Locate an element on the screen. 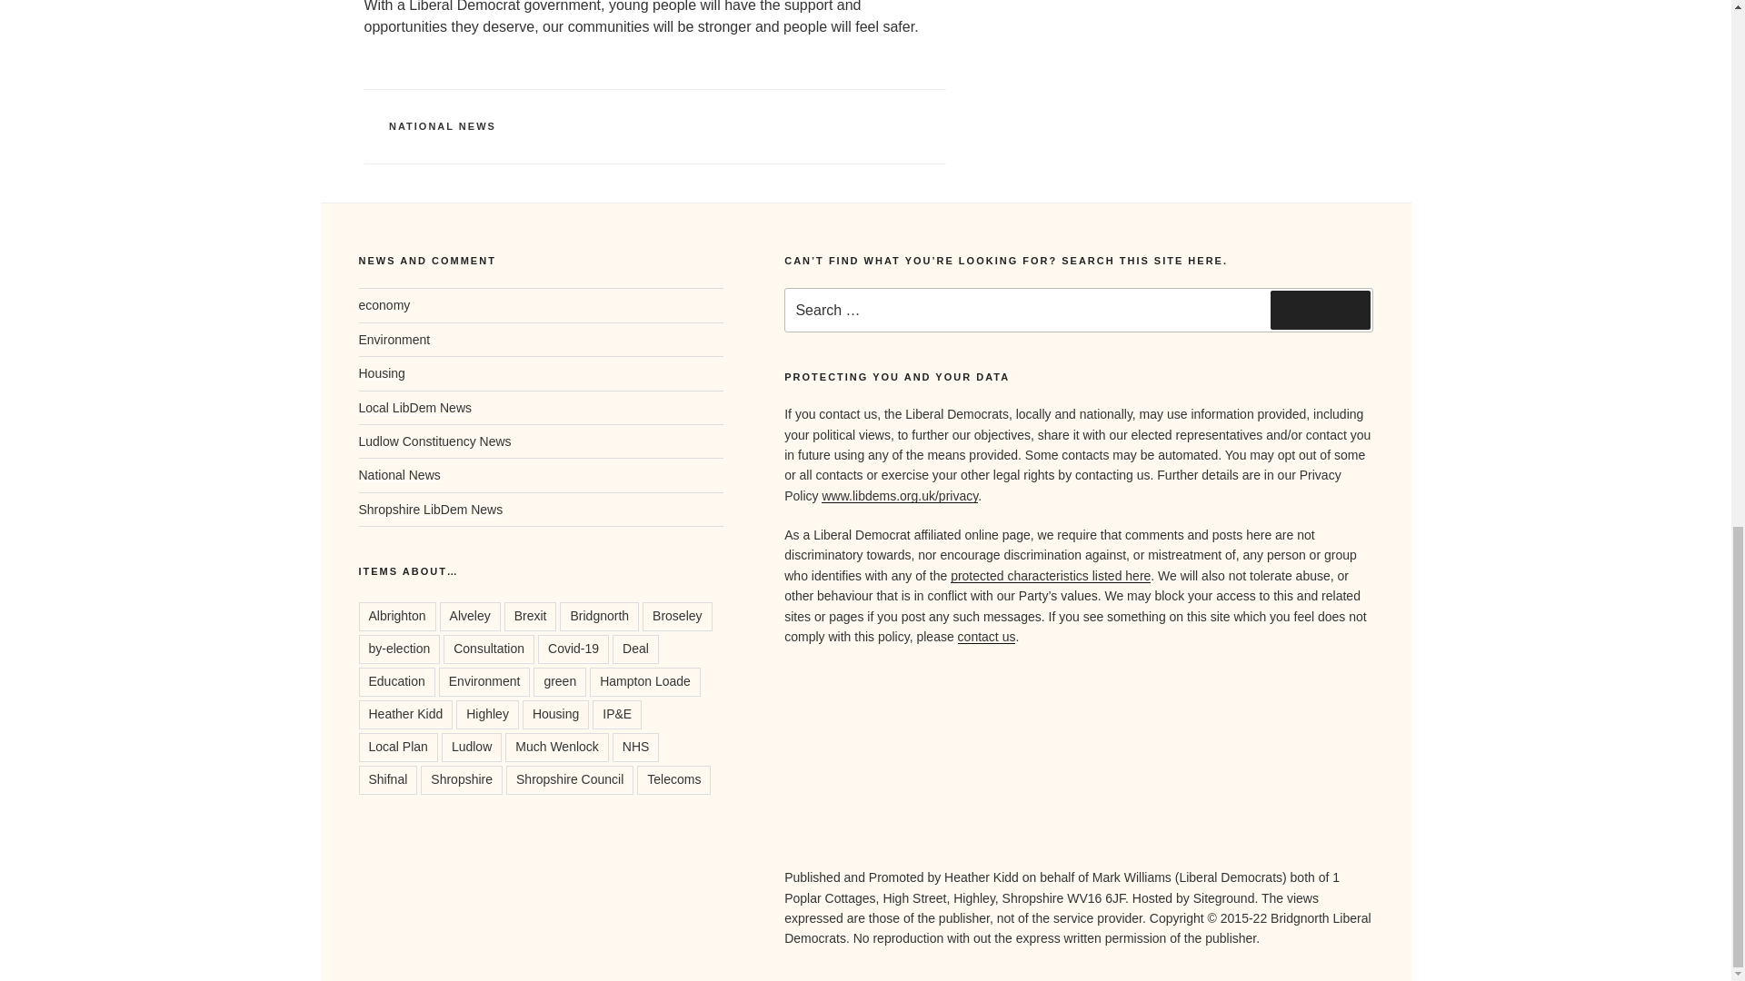  Housing is located at coordinates (381, 372).